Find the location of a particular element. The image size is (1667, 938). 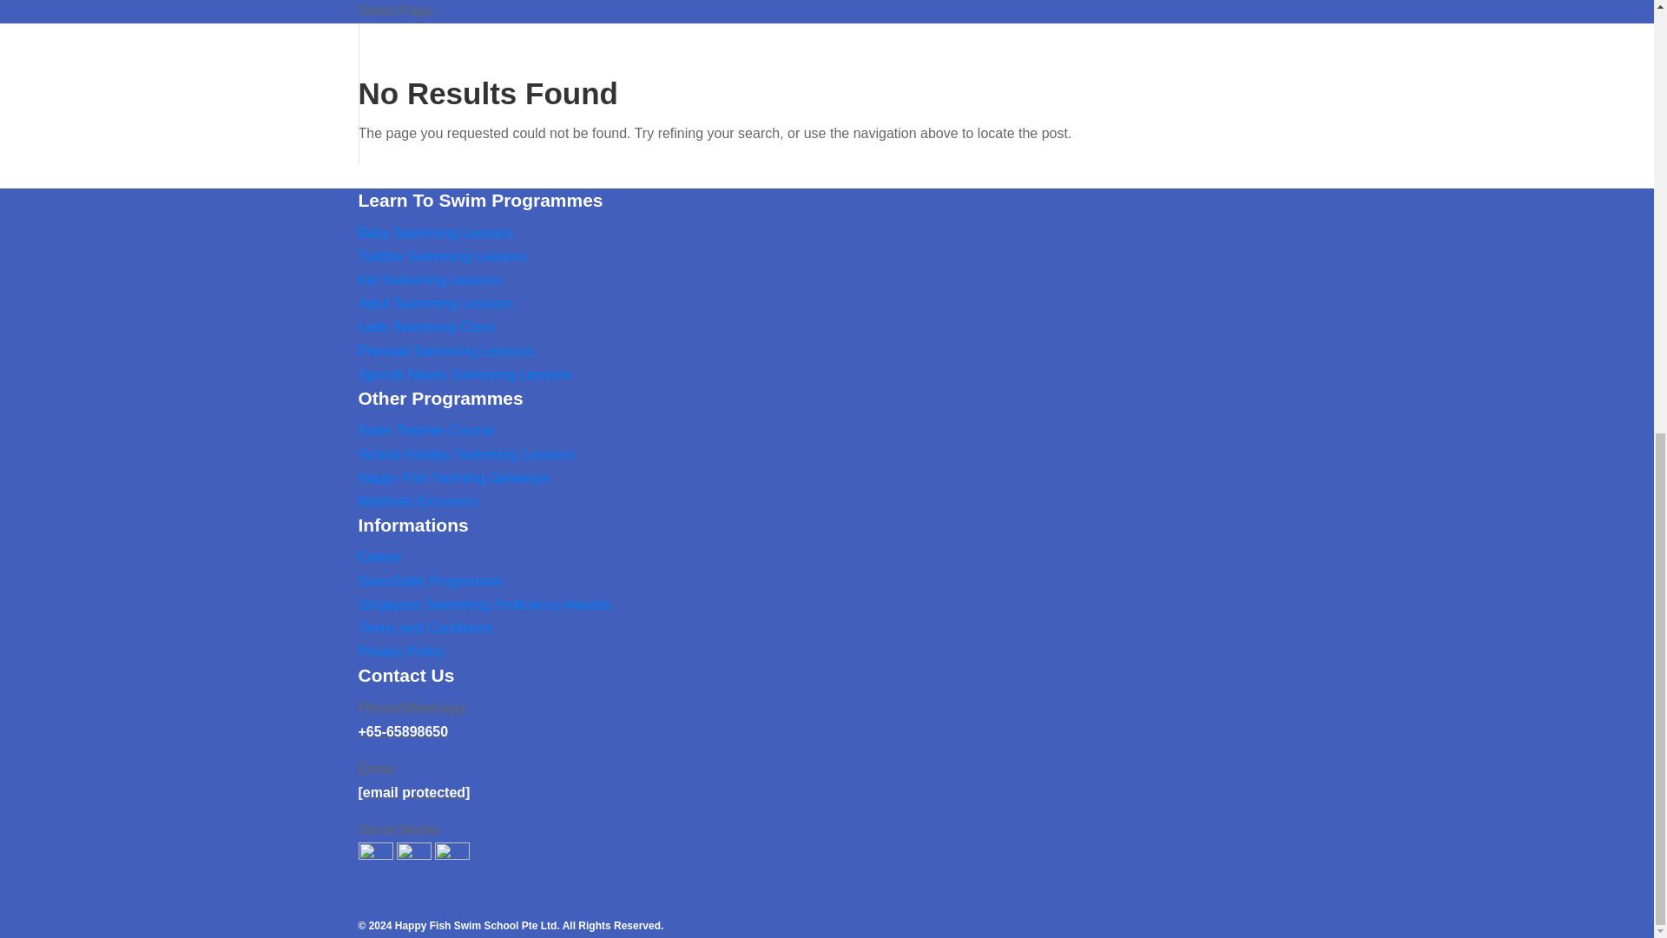

Lady Swimming Class is located at coordinates (425, 327).